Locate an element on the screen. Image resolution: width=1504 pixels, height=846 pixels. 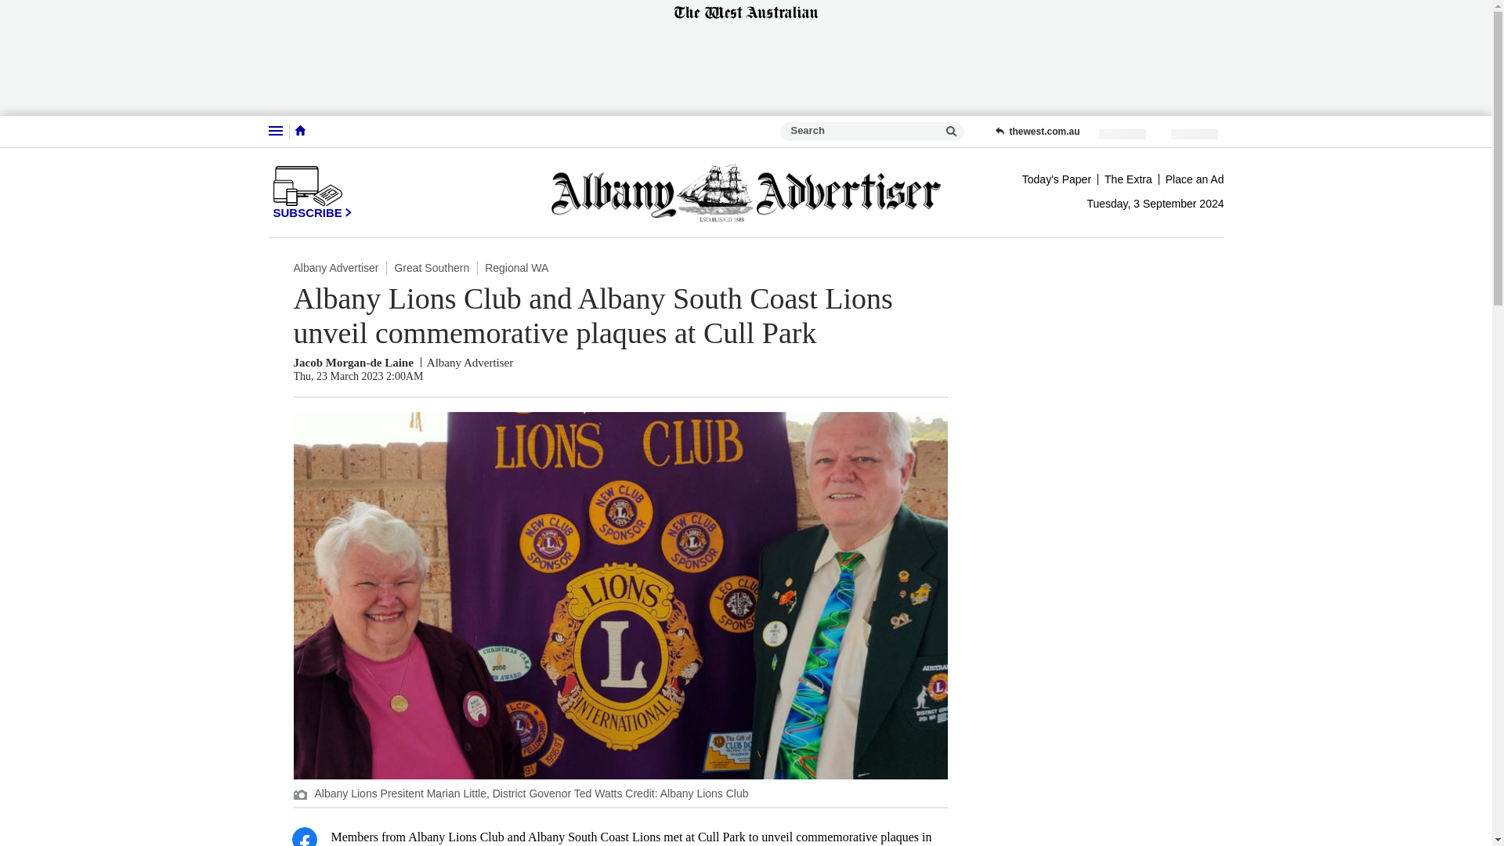
SUBSCRIBE CHEVRON RIGHT ICON is located at coordinates (312, 192).